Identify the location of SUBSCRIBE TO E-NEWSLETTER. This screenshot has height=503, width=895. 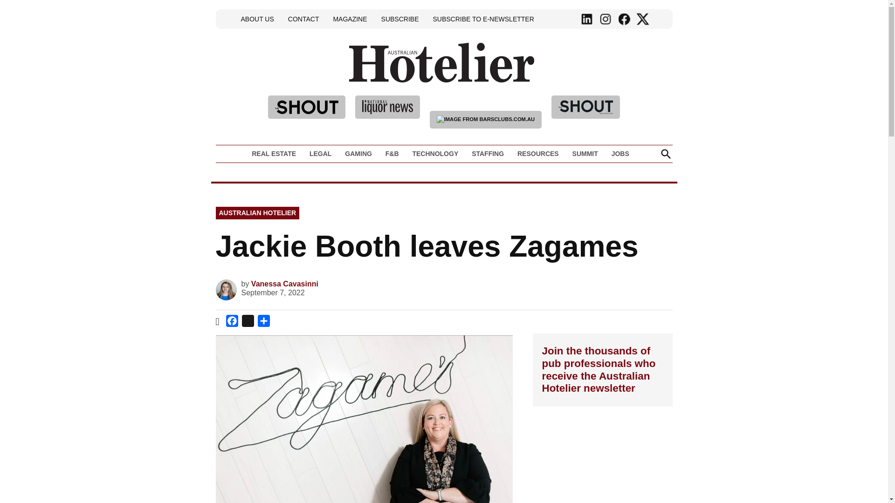
(483, 19).